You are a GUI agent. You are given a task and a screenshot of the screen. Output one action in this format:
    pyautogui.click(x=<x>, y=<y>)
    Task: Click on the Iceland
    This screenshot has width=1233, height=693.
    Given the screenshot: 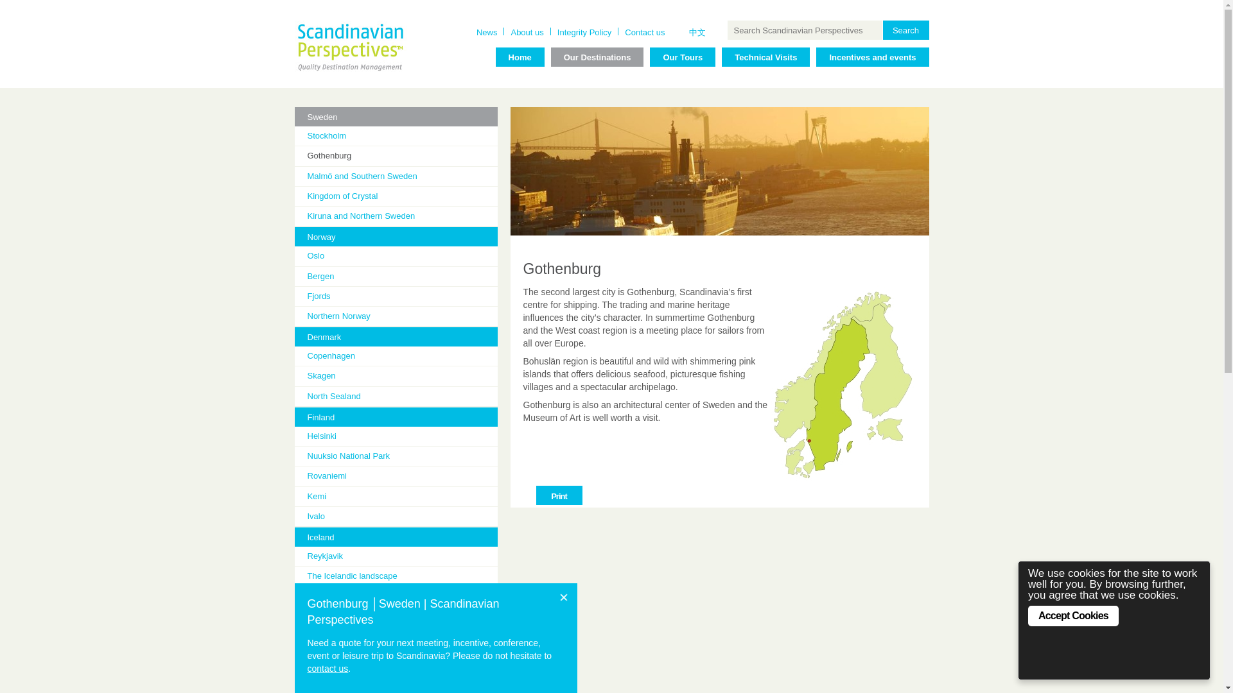 What is the action you would take?
    pyautogui.click(x=396, y=536)
    